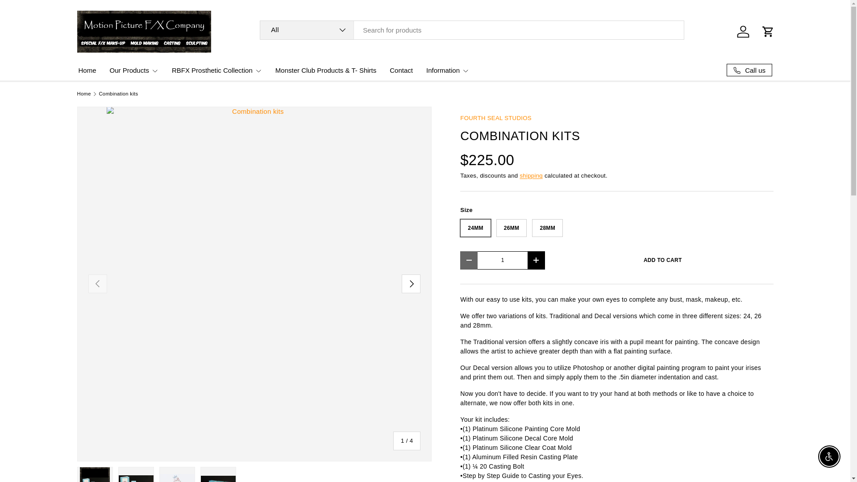  Describe the element at coordinates (742, 31) in the screenshot. I see `Log in` at that location.